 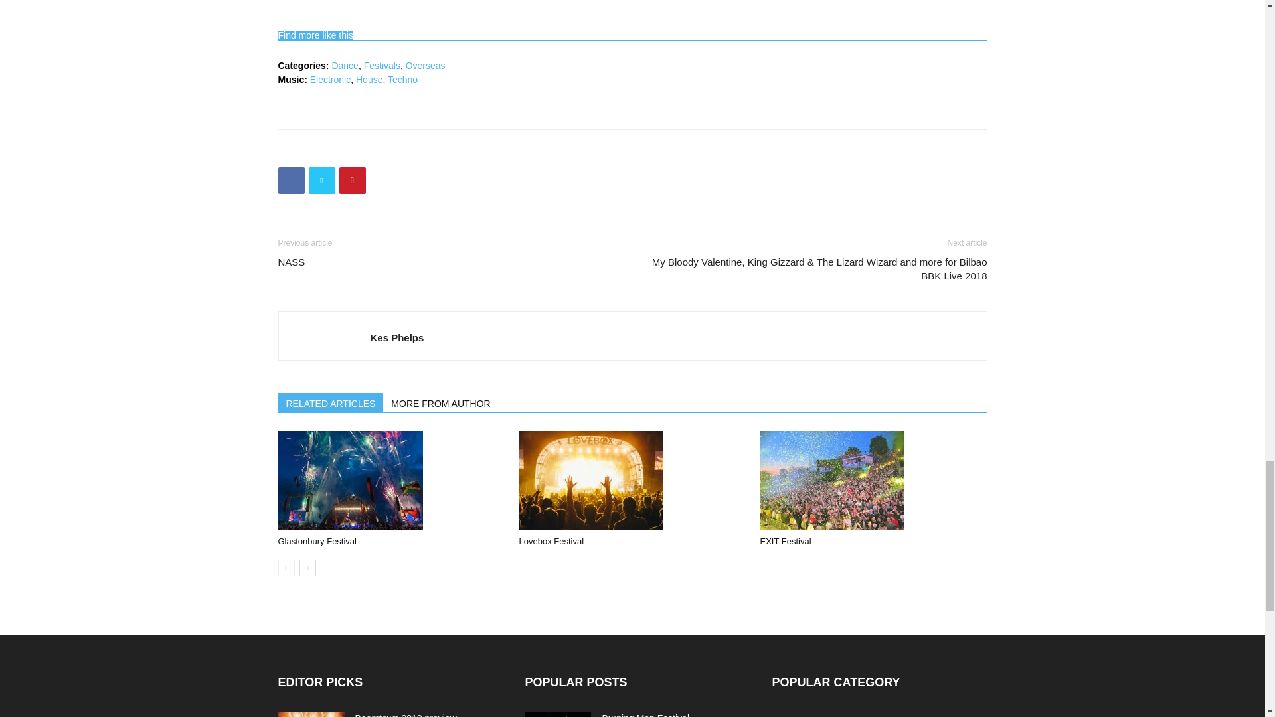 What do you see at coordinates (425, 65) in the screenshot?
I see `Overseas` at bounding box center [425, 65].